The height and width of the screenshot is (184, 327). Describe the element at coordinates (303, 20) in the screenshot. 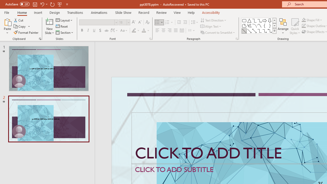

I see `Shape Fill Dark Green, Accent 2` at that location.